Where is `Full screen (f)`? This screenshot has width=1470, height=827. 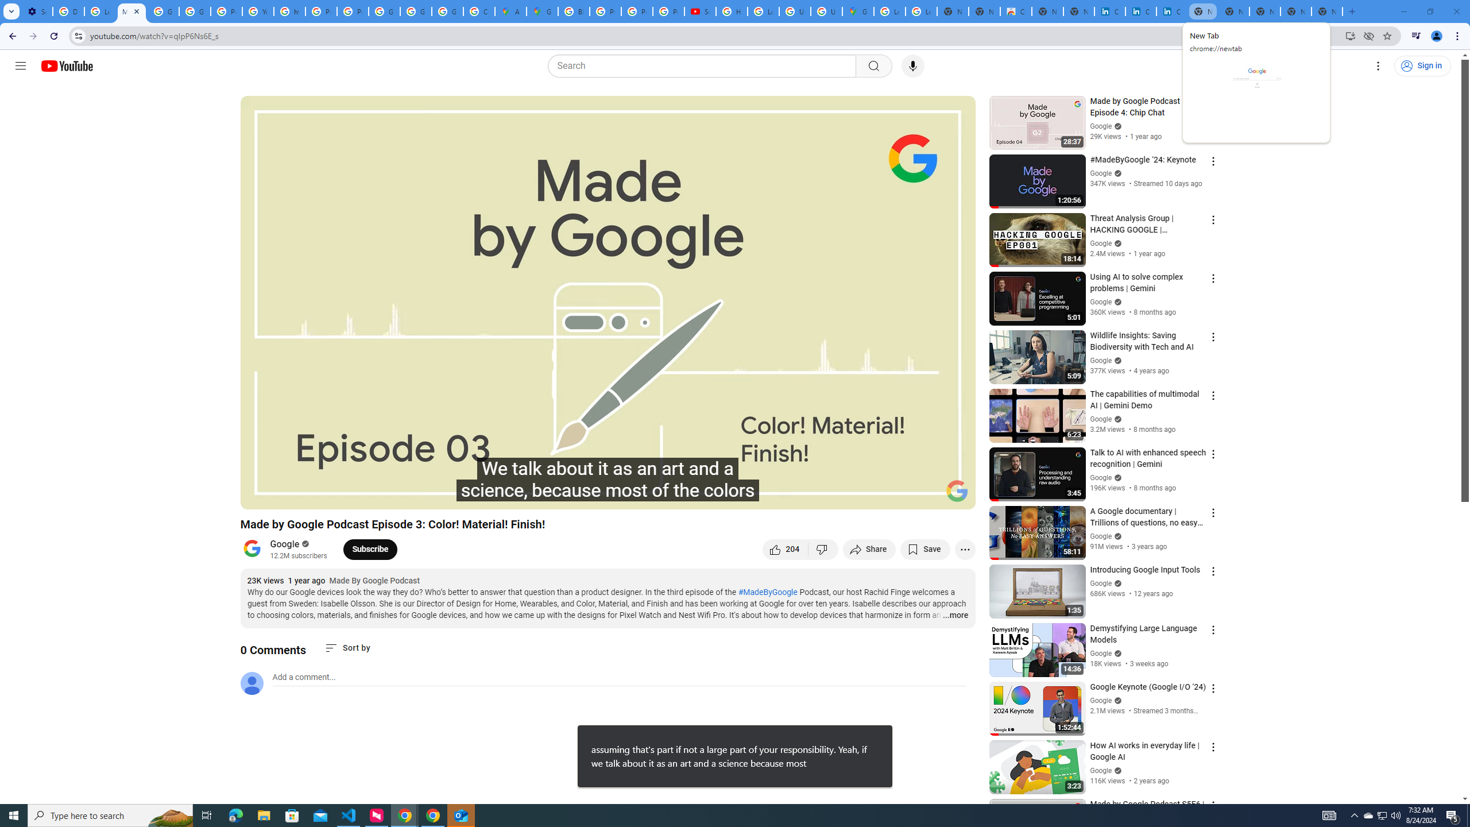 Full screen (f) is located at coordinates (954, 496).